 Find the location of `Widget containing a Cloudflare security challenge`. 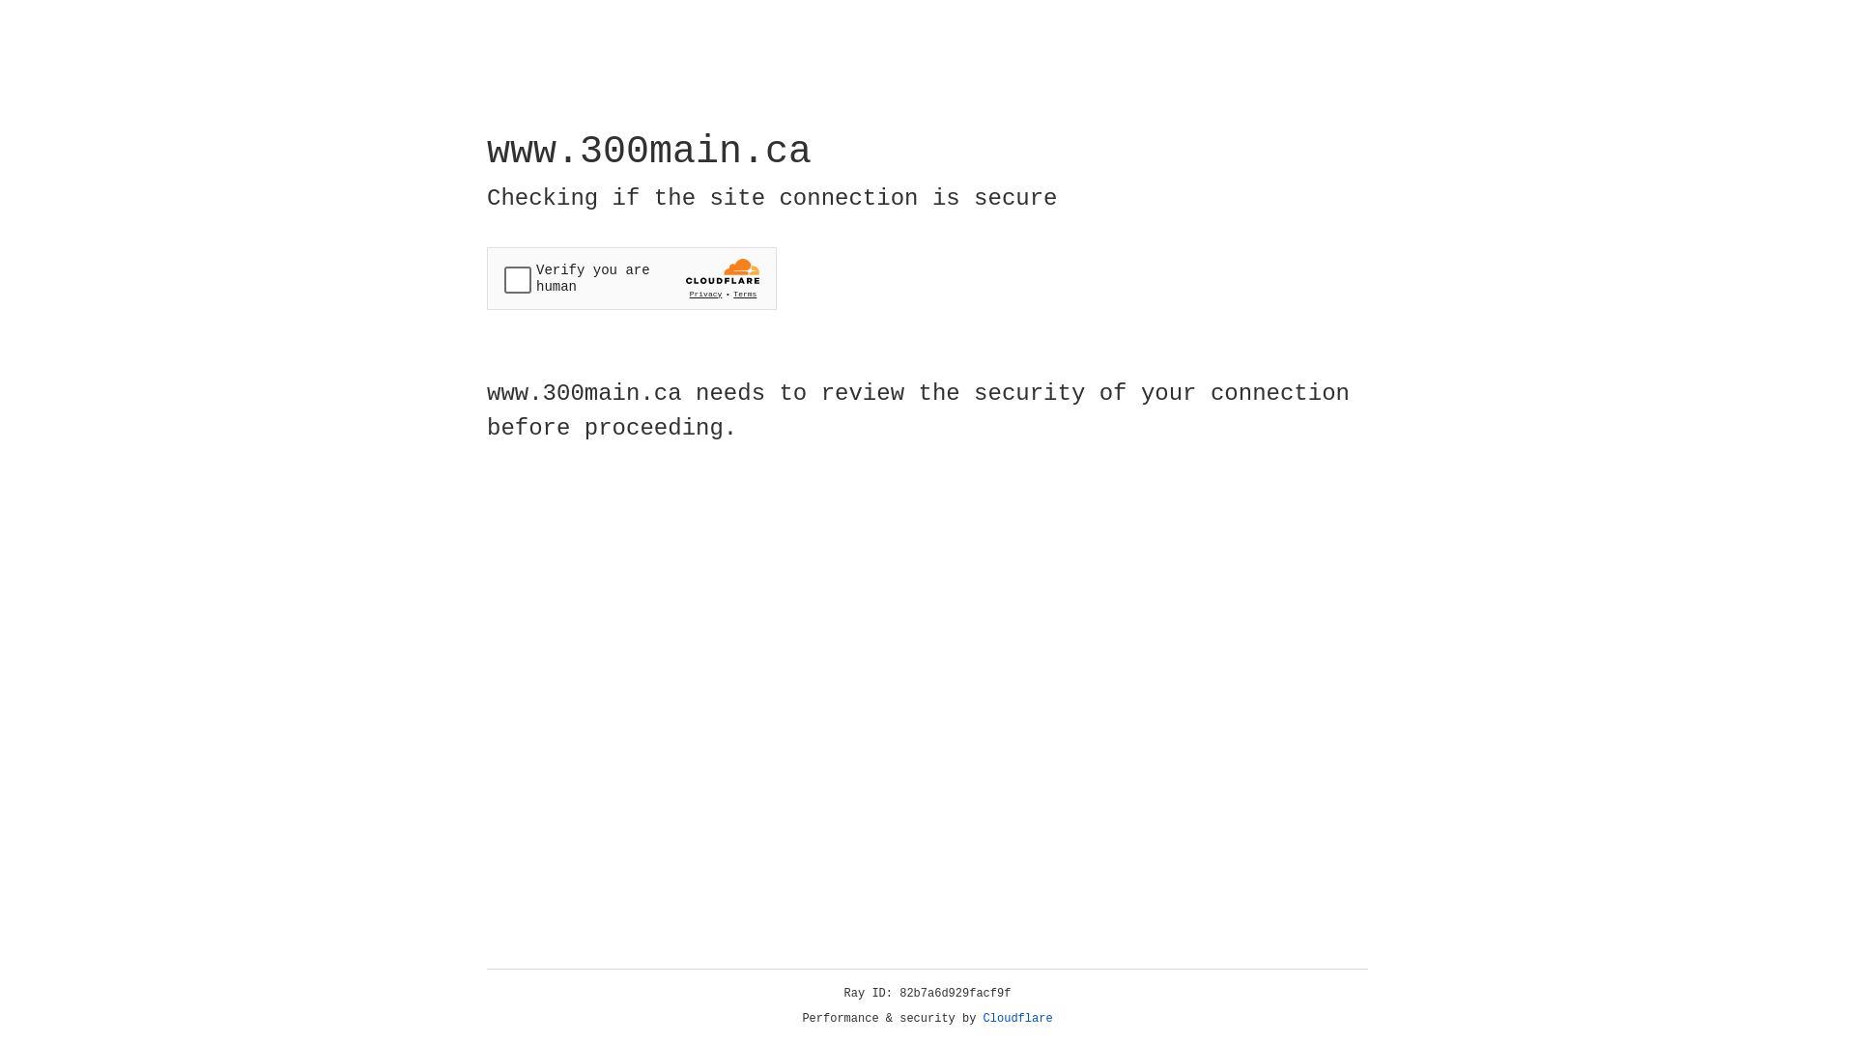

Widget containing a Cloudflare security challenge is located at coordinates (632, 278).